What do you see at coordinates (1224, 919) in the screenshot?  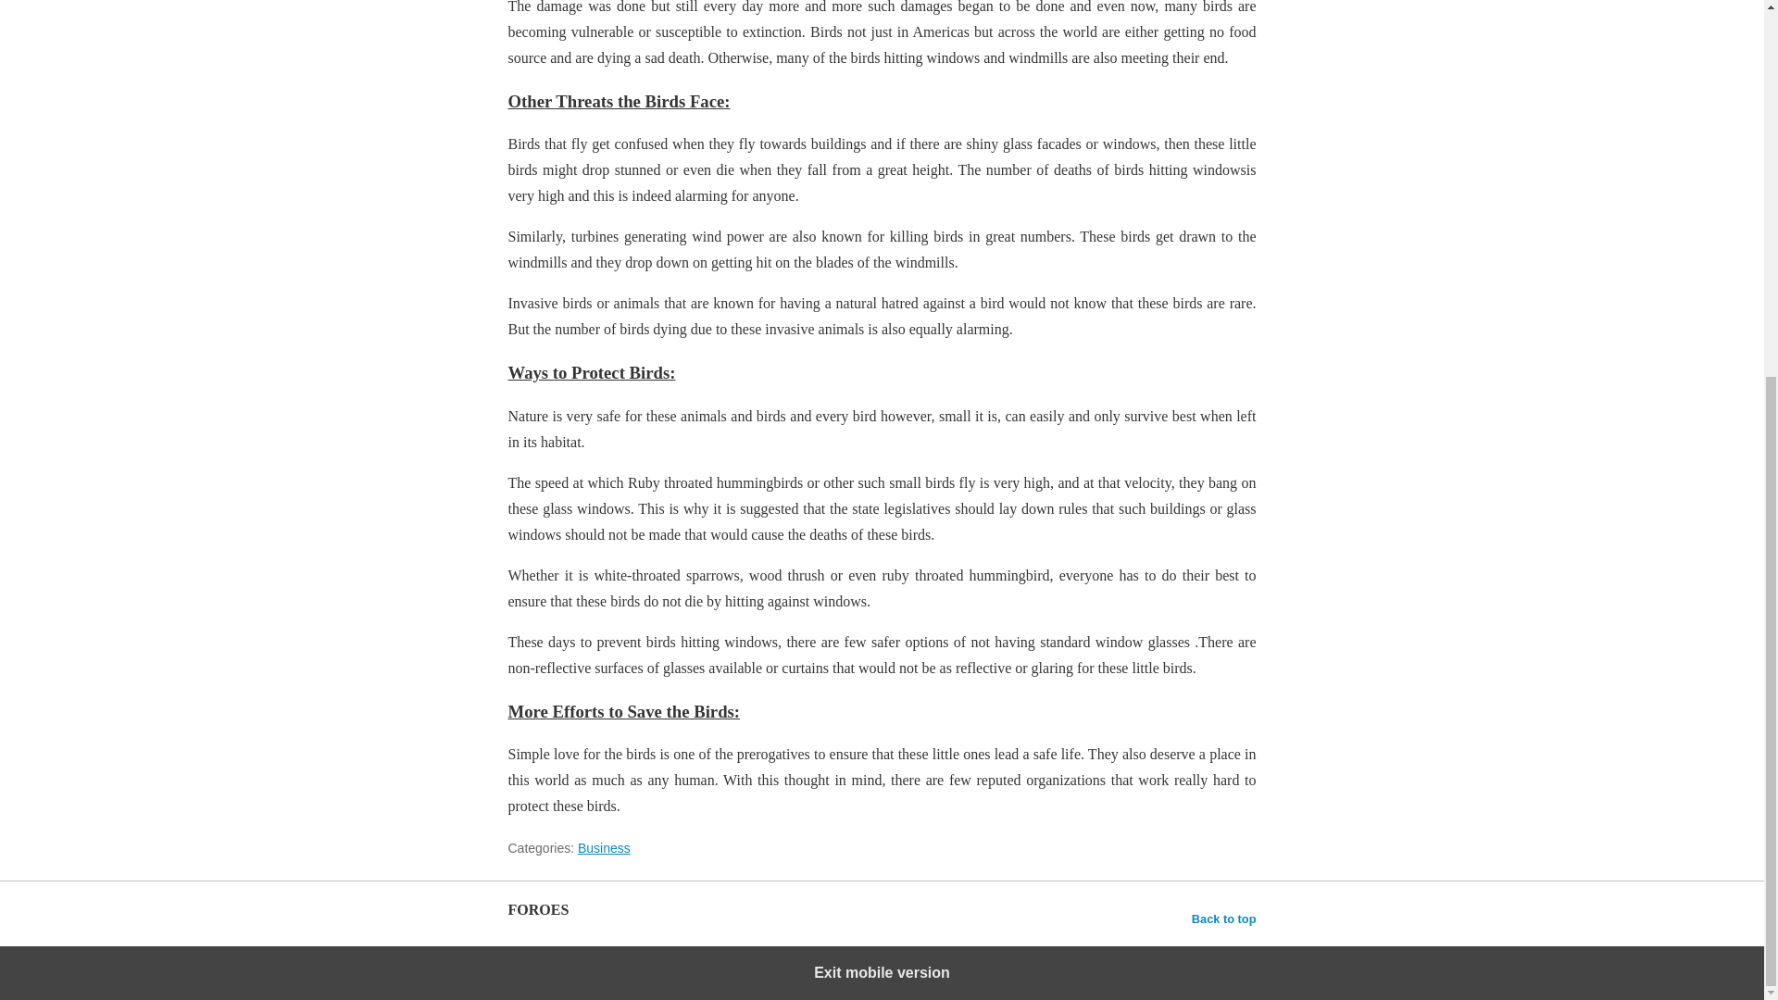 I see `Back to top` at bounding box center [1224, 919].